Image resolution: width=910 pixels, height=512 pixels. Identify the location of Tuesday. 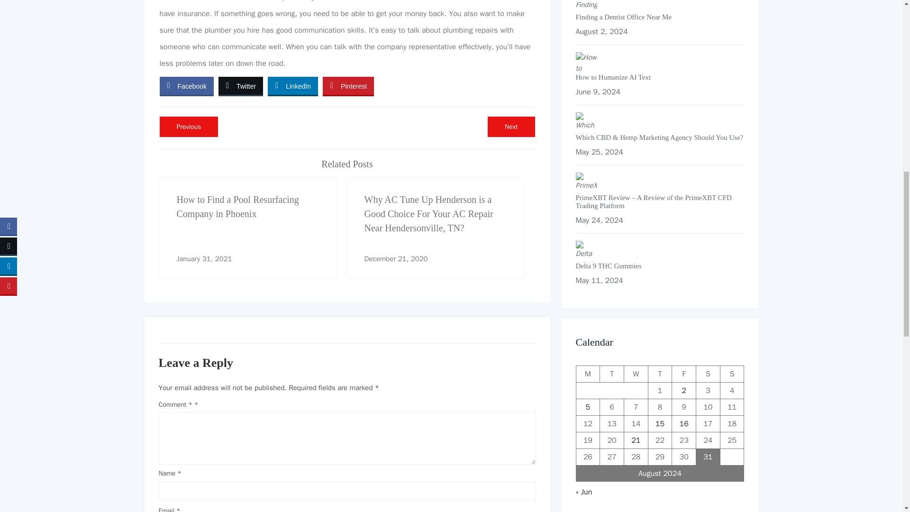
(612, 374).